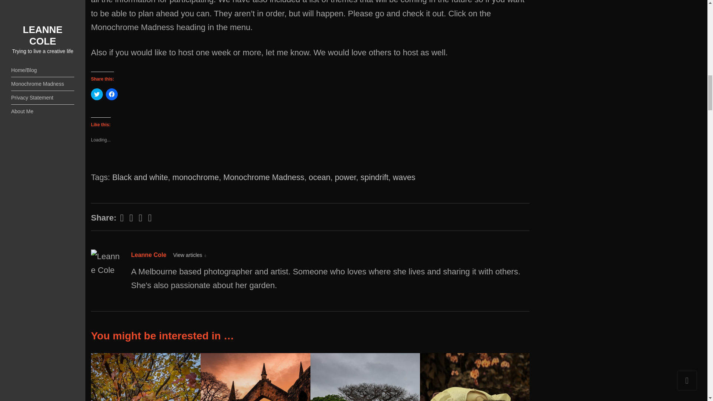  Describe the element at coordinates (319, 177) in the screenshot. I see `ocean` at that location.